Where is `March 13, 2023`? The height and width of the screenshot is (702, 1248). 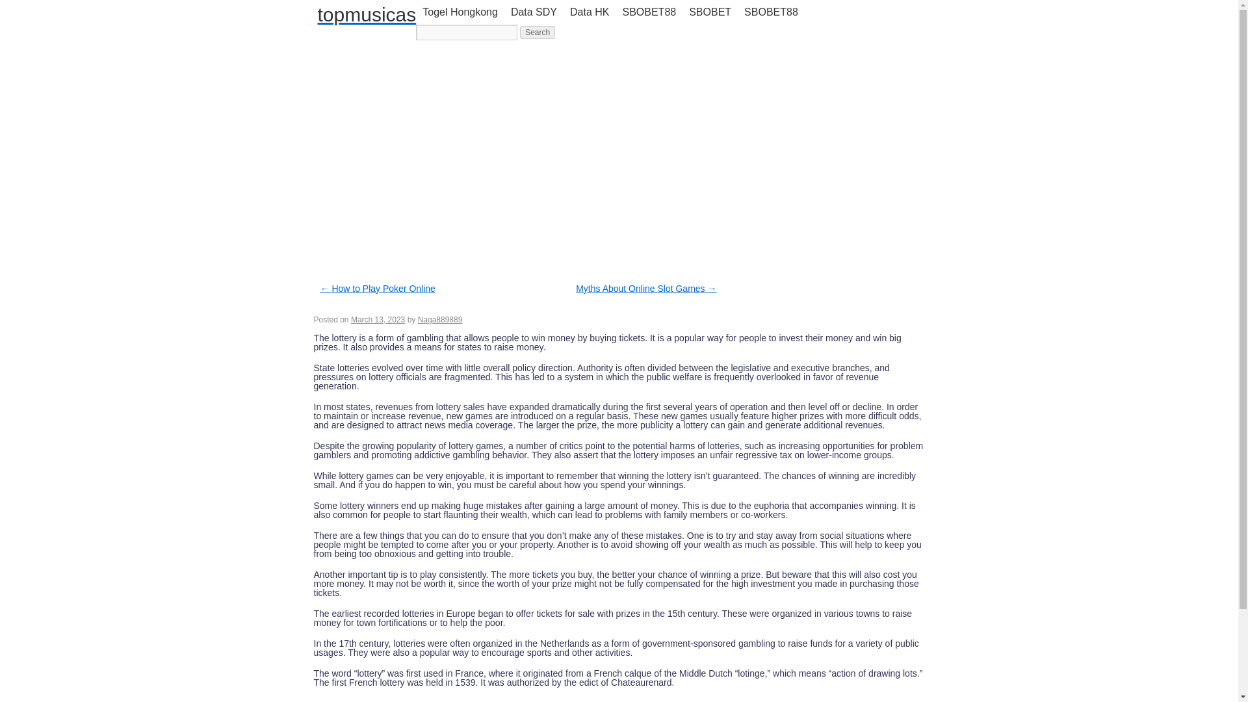
March 13, 2023 is located at coordinates (377, 319).